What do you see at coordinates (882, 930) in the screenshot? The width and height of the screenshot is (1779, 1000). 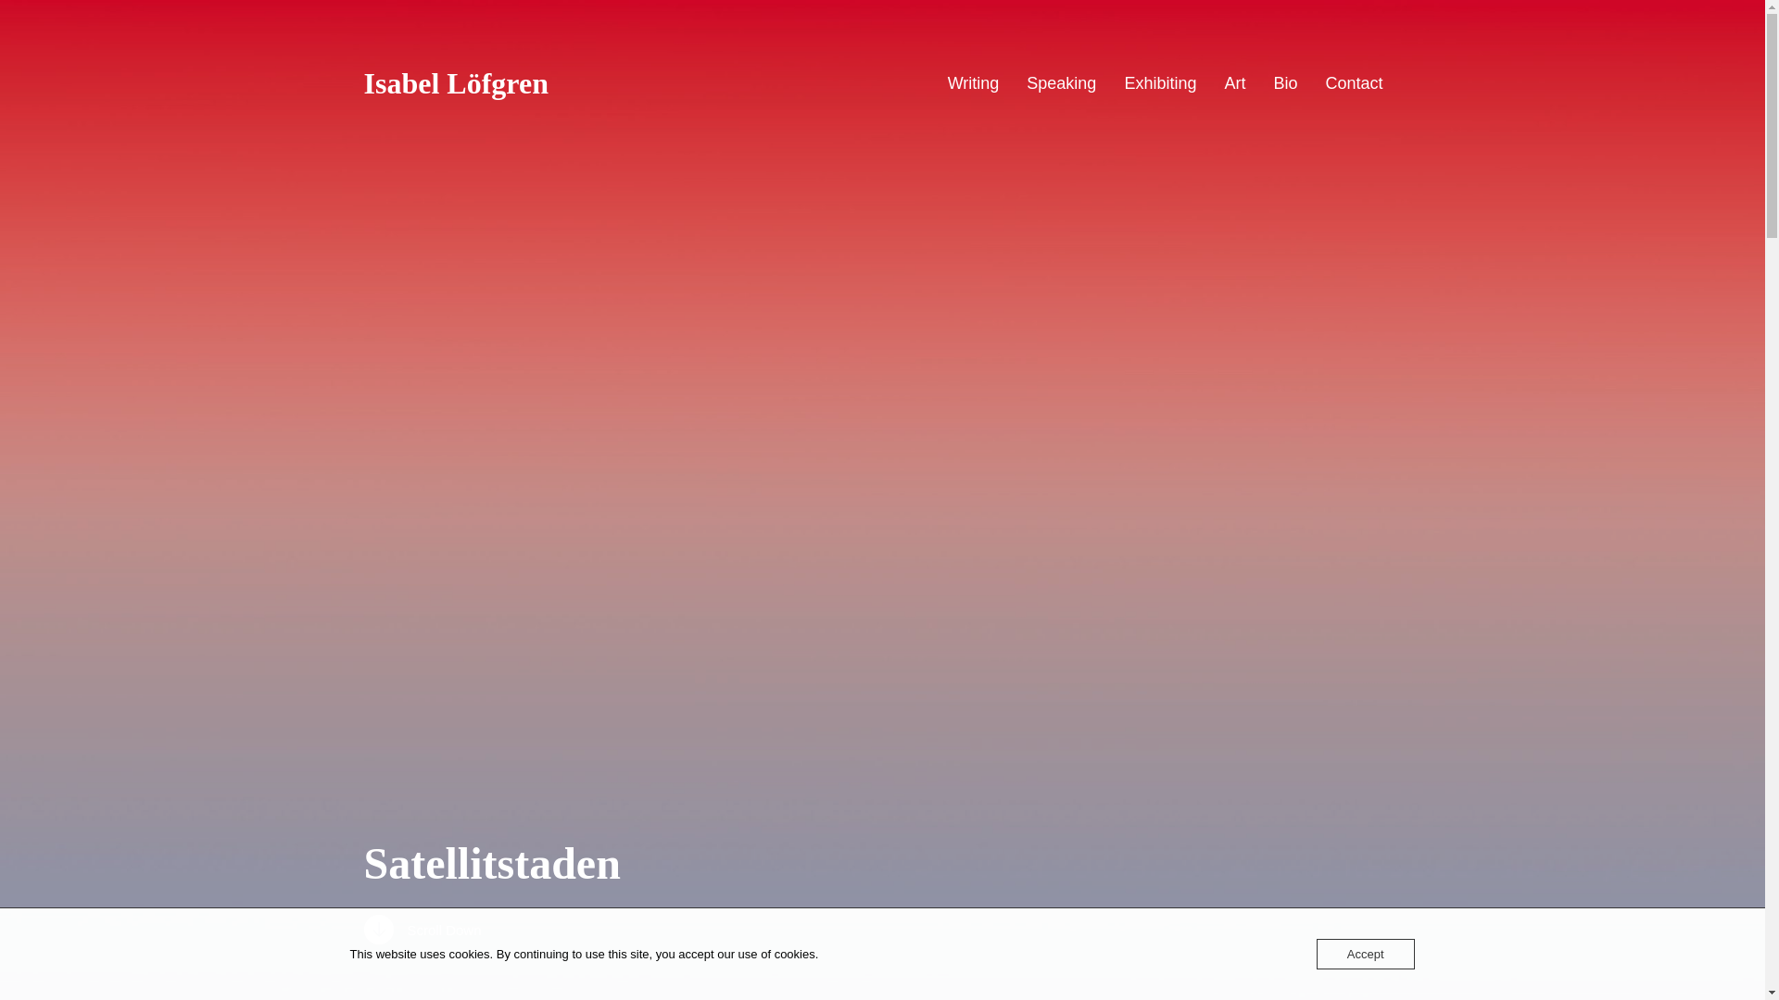 I see `Scroll Down` at bounding box center [882, 930].